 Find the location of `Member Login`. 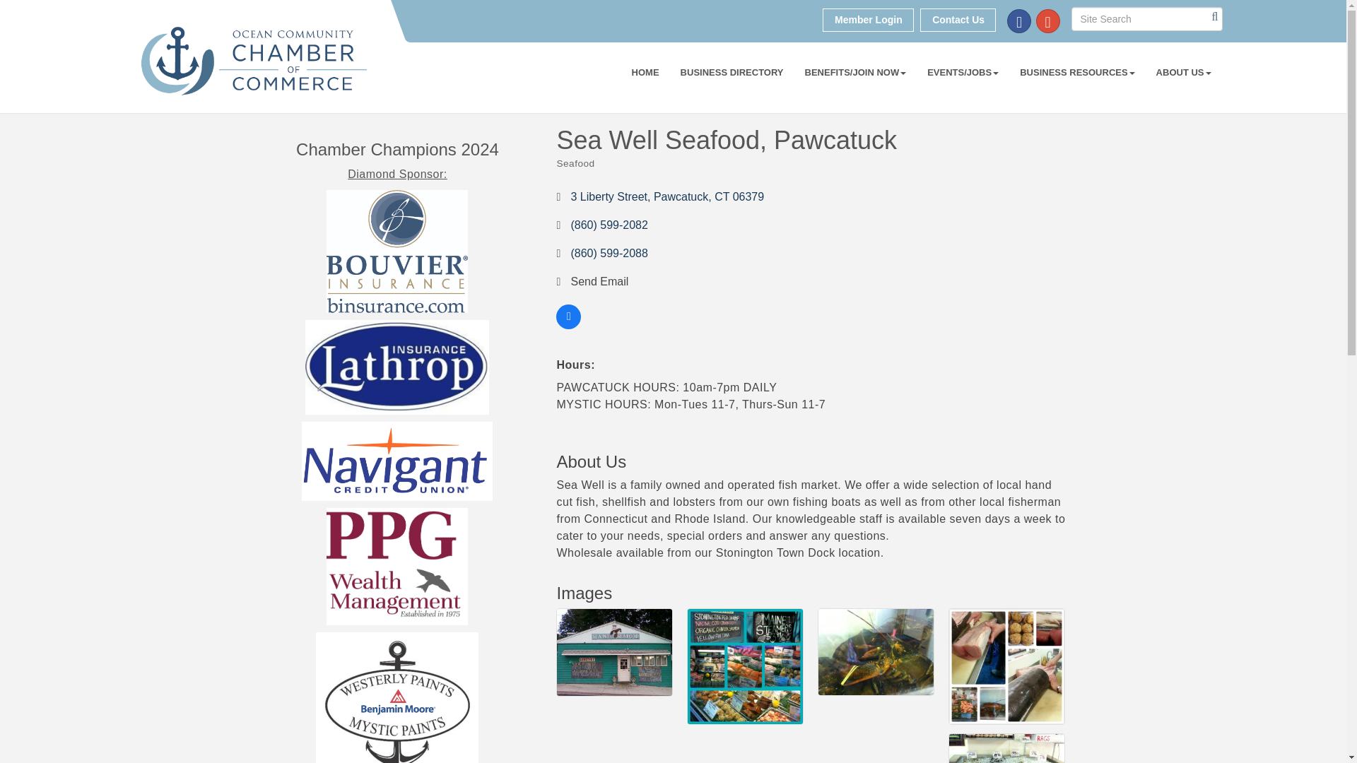

Member Login is located at coordinates (868, 20).